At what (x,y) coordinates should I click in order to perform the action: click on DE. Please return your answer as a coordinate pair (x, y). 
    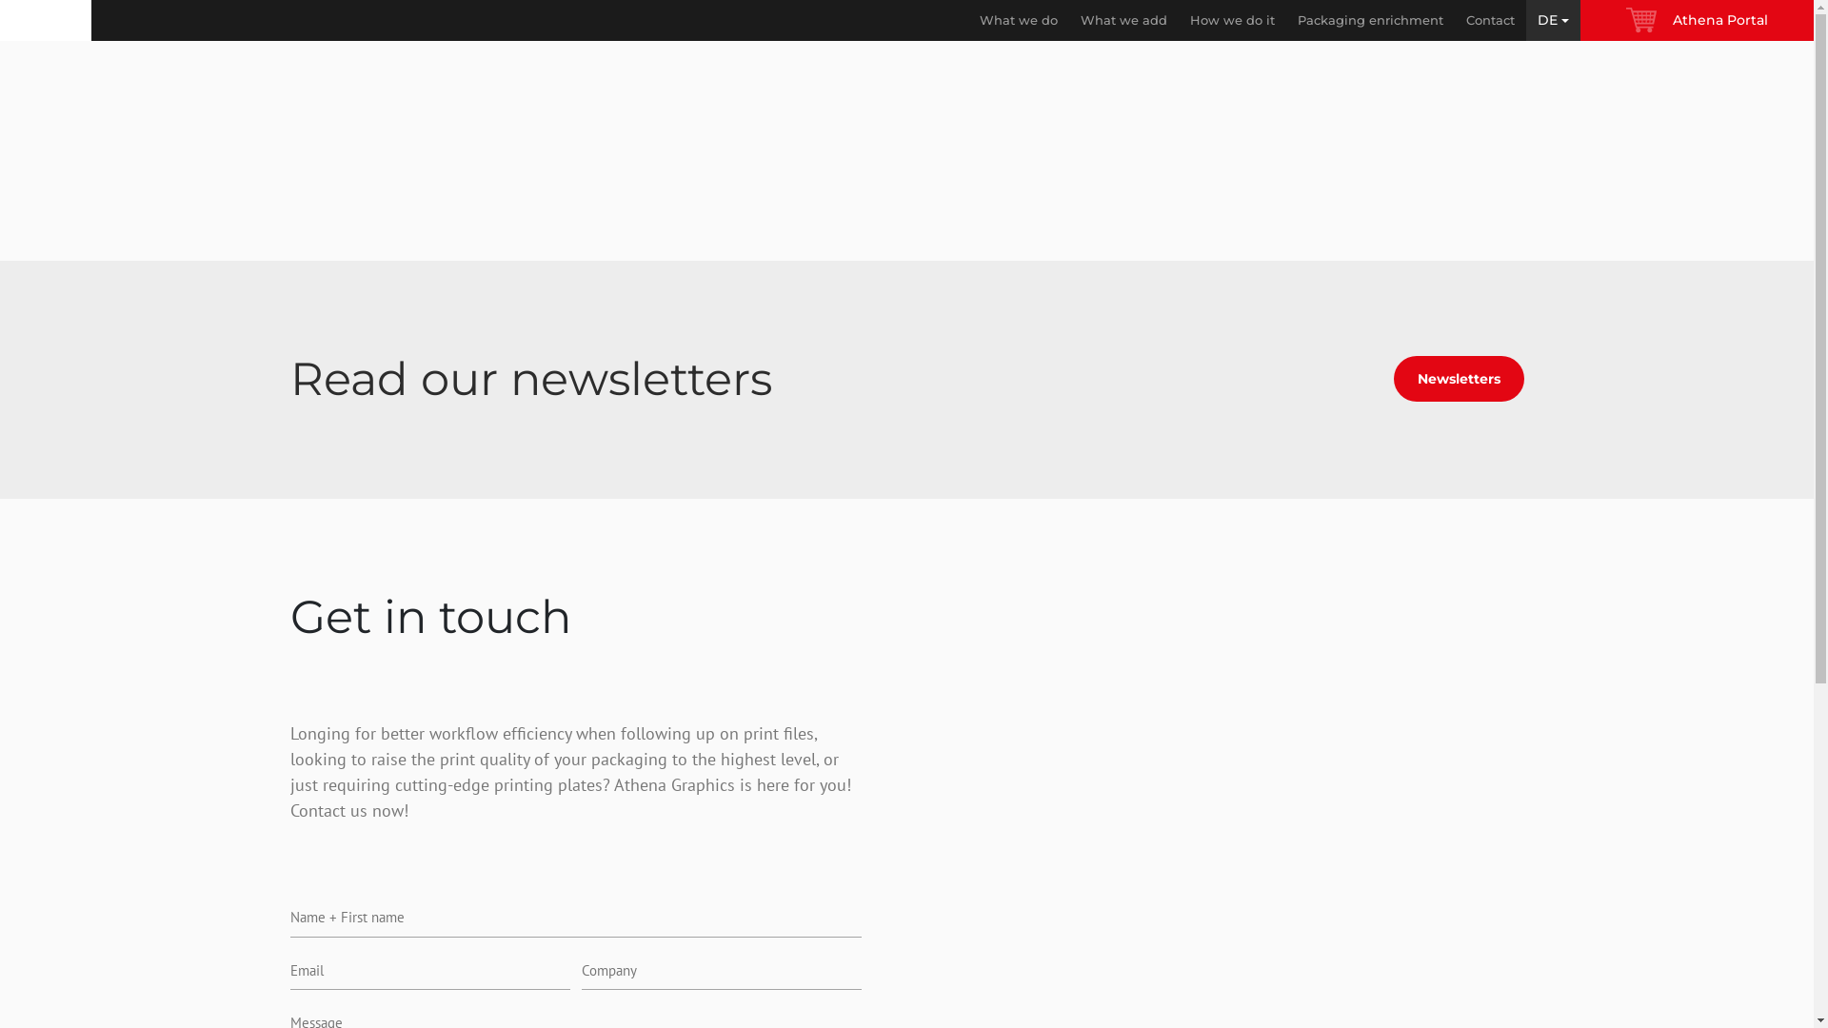
    Looking at the image, I should click on (1554, 21).